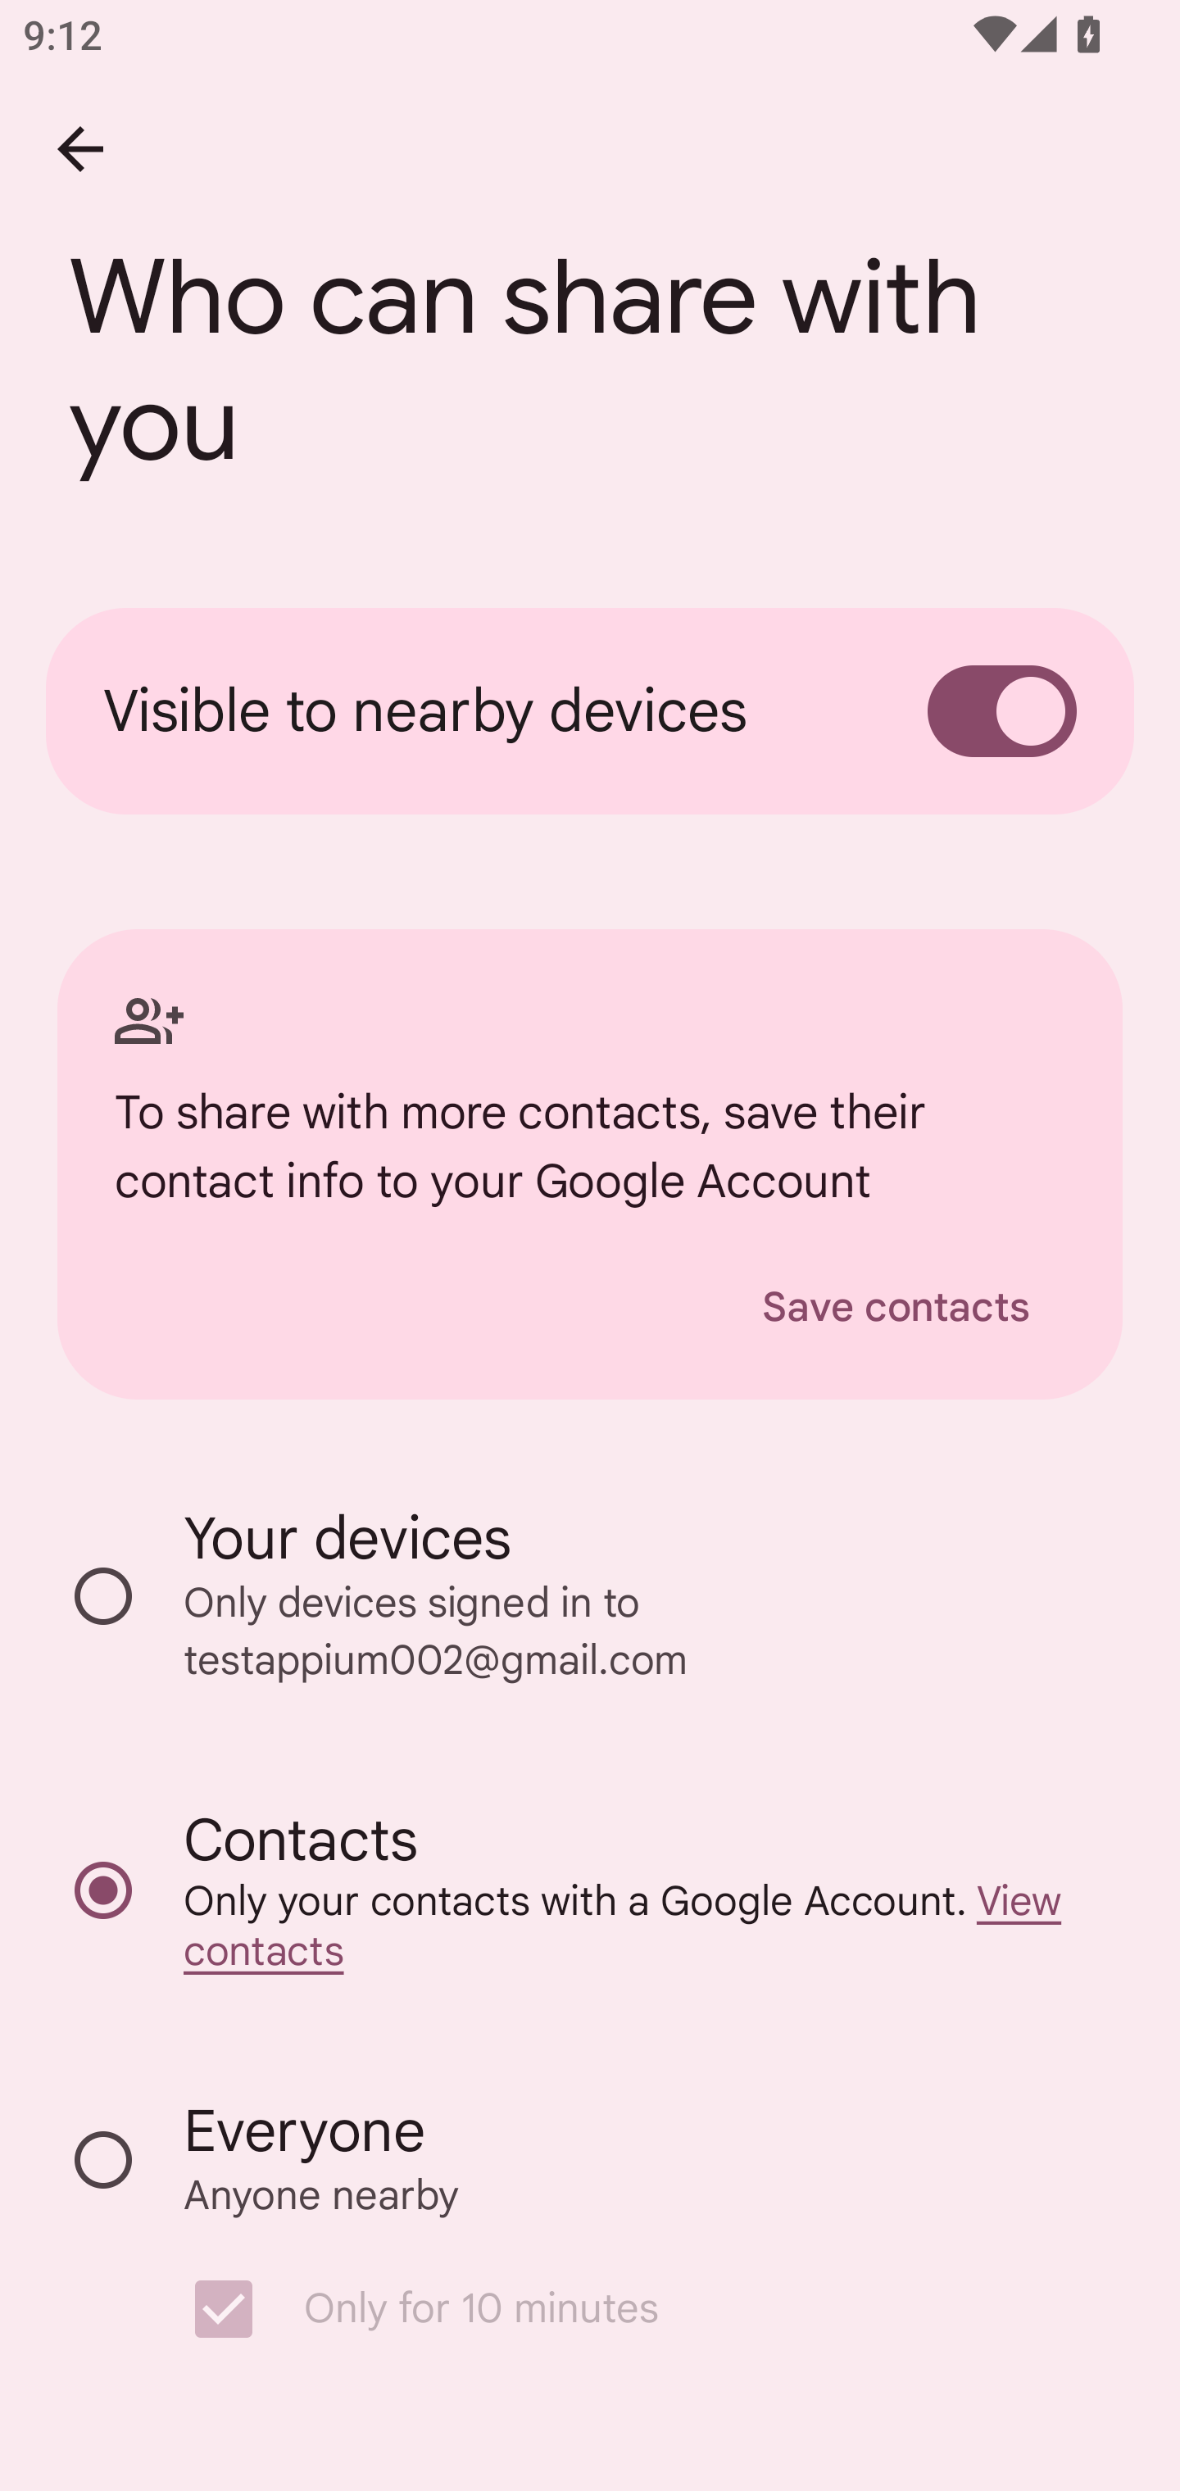 This screenshot has height=2491, width=1180. What do you see at coordinates (590, 711) in the screenshot?
I see `Visible to nearby devices` at bounding box center [590, 711].